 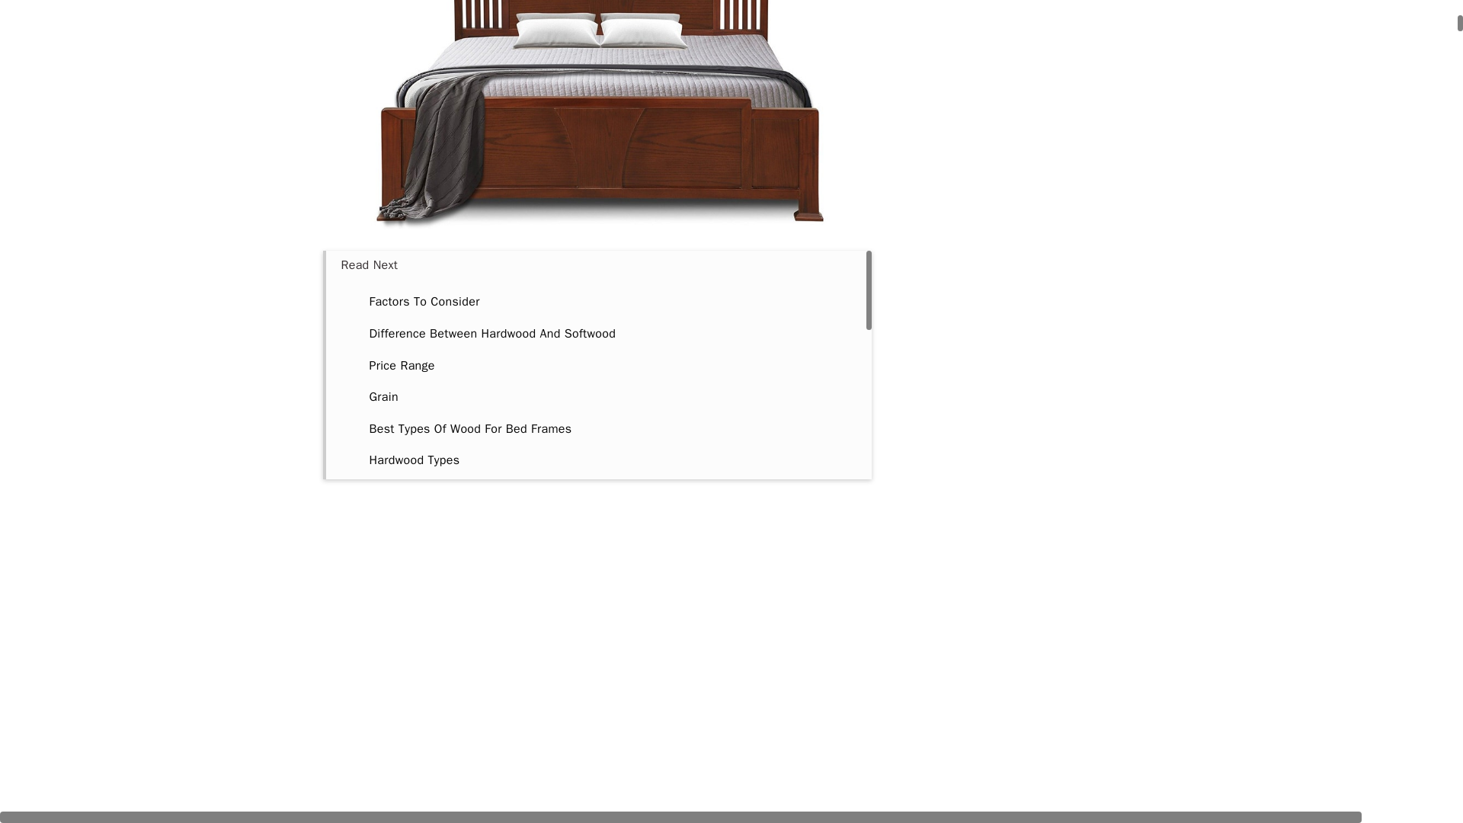 What do you see at coordinates (413, 460) in the screenshot?
I see `Hardwood Types` at bounding box center [413, 460].